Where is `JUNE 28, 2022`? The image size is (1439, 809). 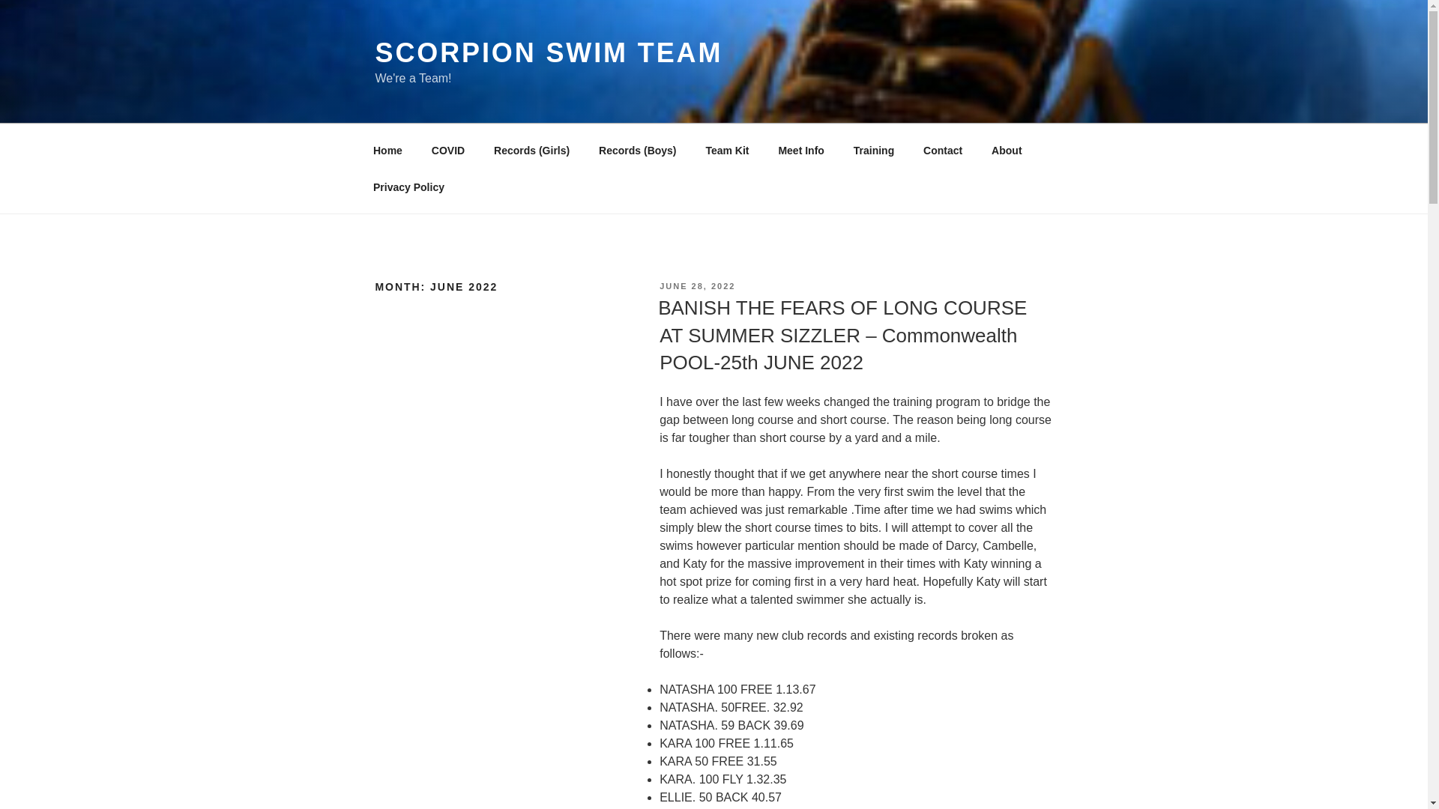 JUNE 28, 2022 is located at coordinates (697, 285).